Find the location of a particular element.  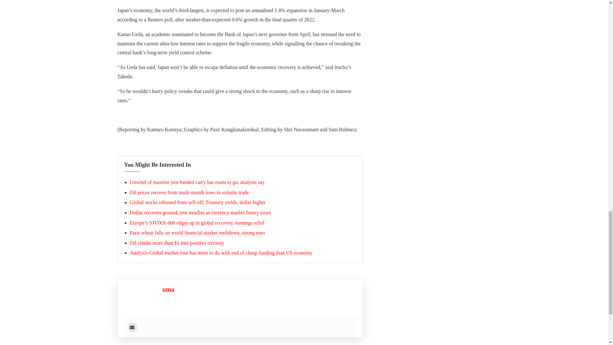

User email is located at coordinates (132, 327).